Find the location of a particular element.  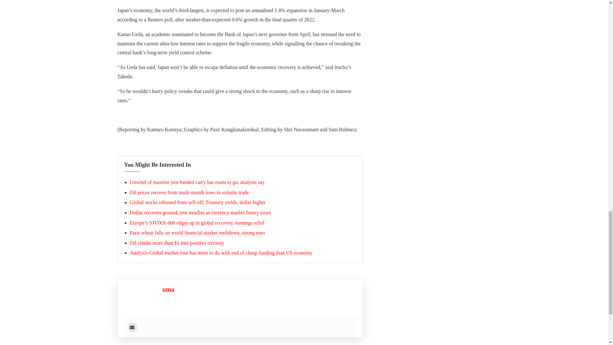

User email is located at coordinates (132, 327).